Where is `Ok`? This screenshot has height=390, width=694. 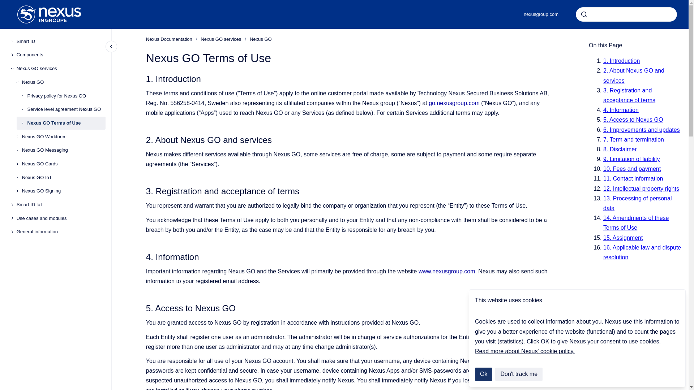
Ok is located at coordinates (483, 374).